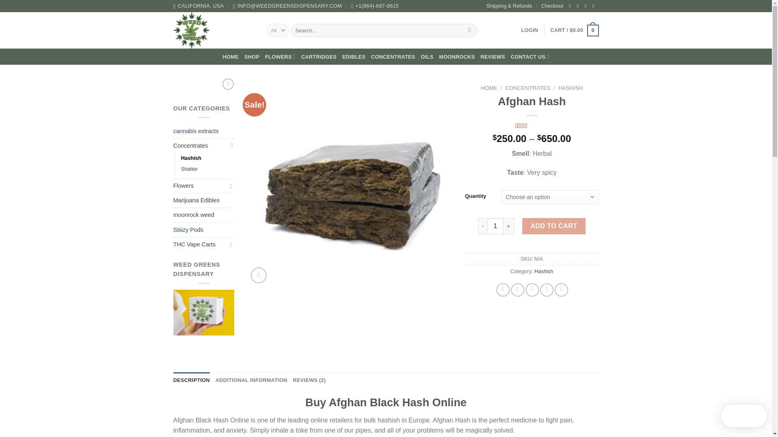  What do you see at coordinates (456, 57) in the screenshot?
I see `MOONROCKS` at bounding box center [456, 57].